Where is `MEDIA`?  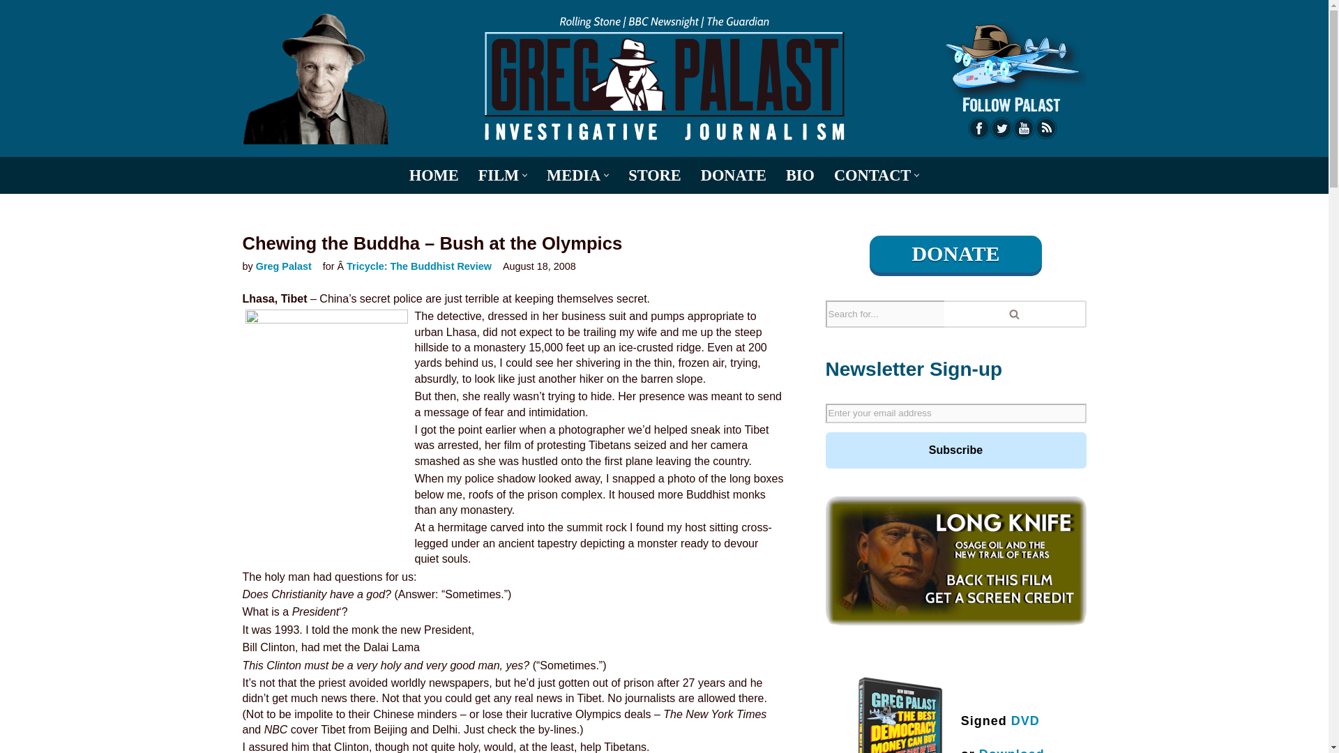
MEDIA is located at coordinates (573, 174).